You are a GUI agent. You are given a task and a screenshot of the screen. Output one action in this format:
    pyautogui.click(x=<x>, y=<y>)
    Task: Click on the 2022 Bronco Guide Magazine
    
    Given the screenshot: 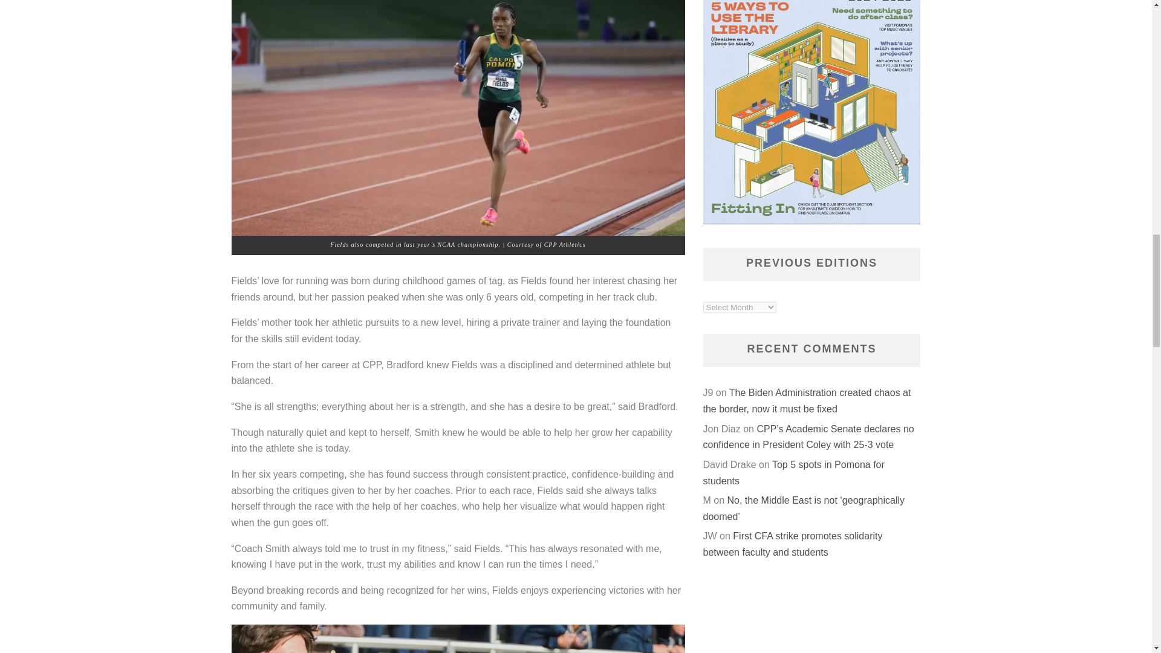 What is the action you would take?
    pyautogui.click(x=811, y=112)
    